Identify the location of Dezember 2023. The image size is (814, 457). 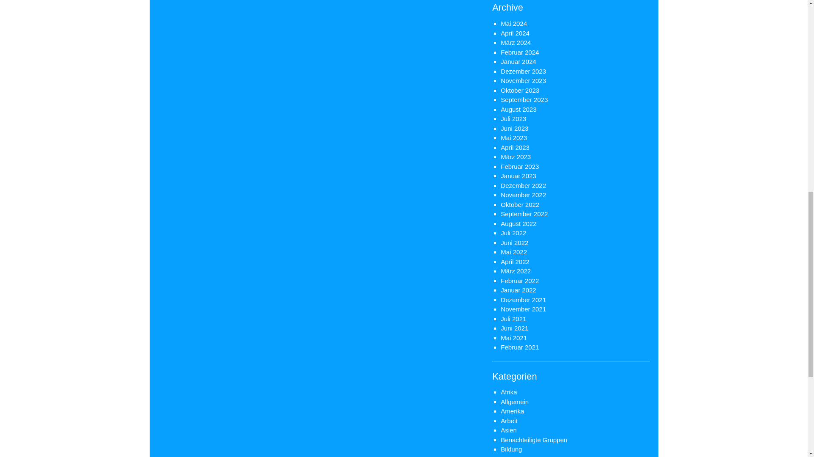
(523, 71).